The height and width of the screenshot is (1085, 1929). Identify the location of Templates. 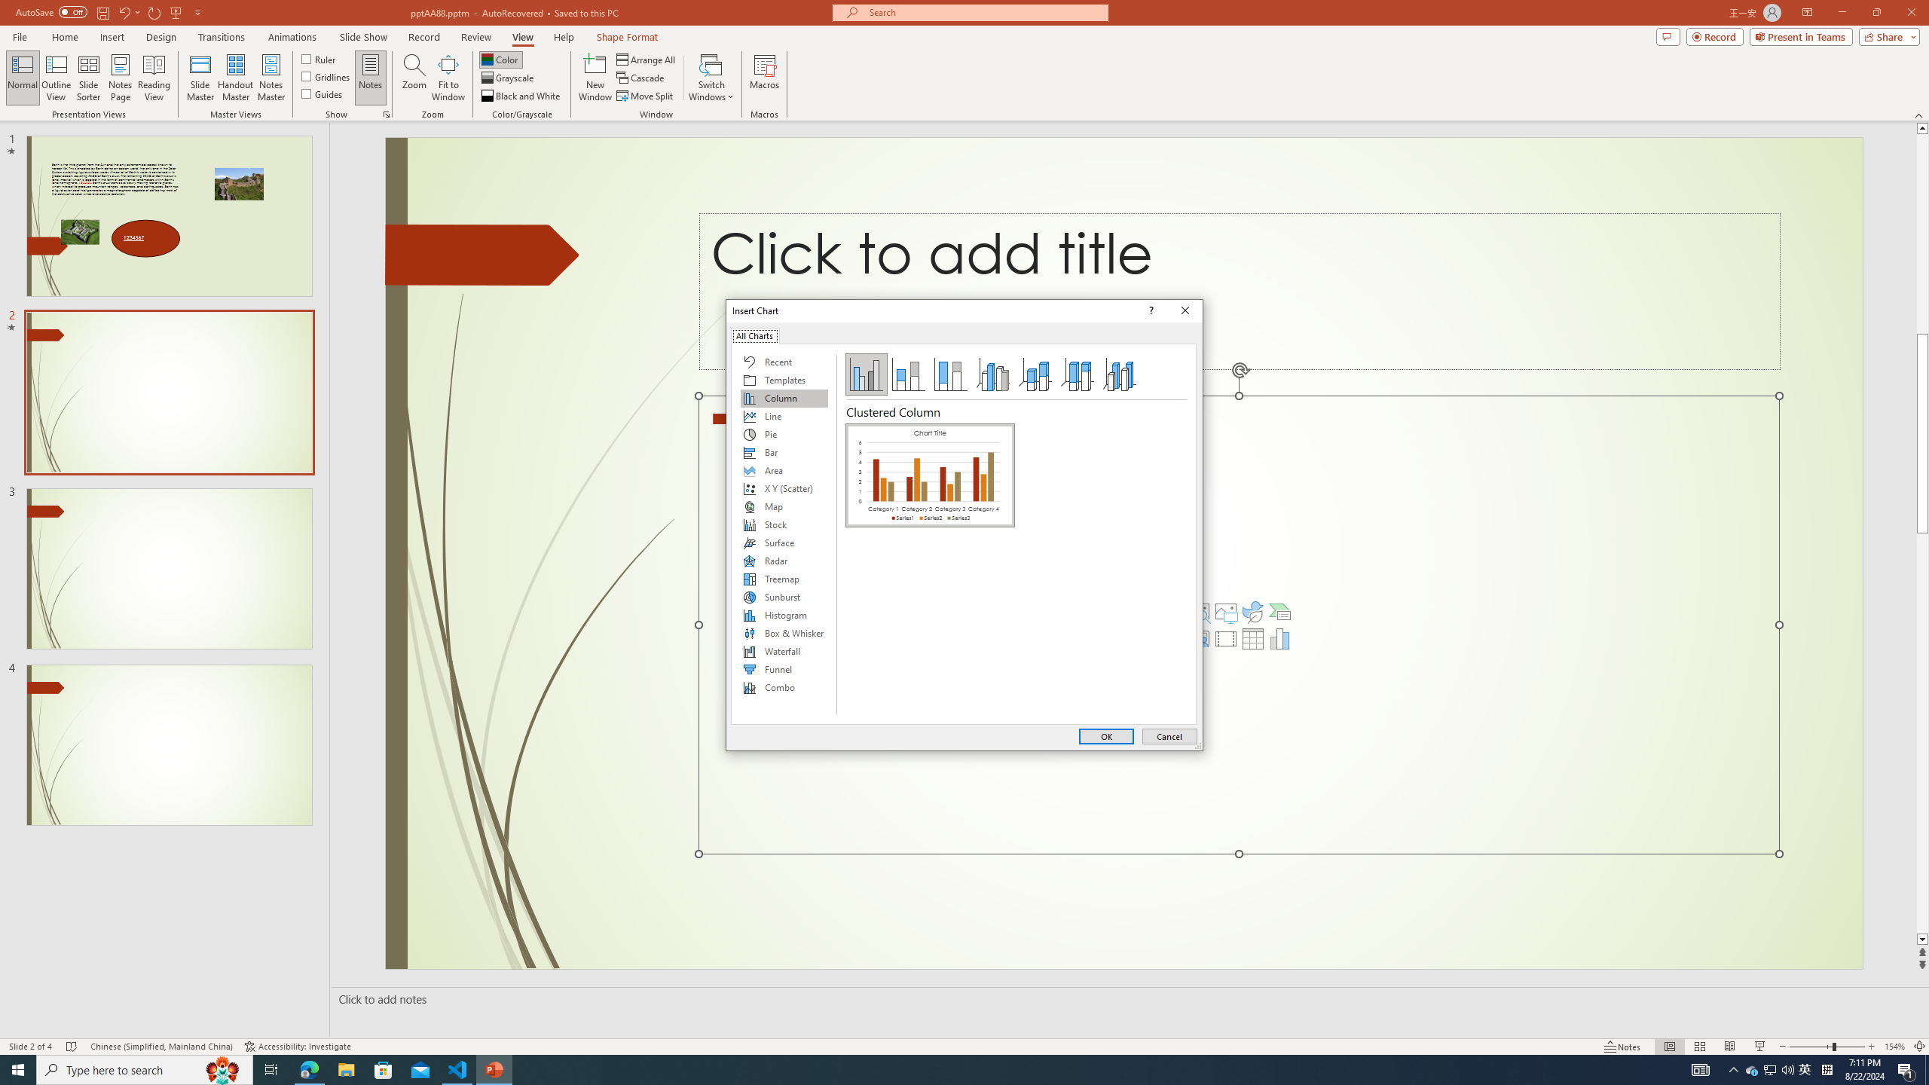
(784, 380).